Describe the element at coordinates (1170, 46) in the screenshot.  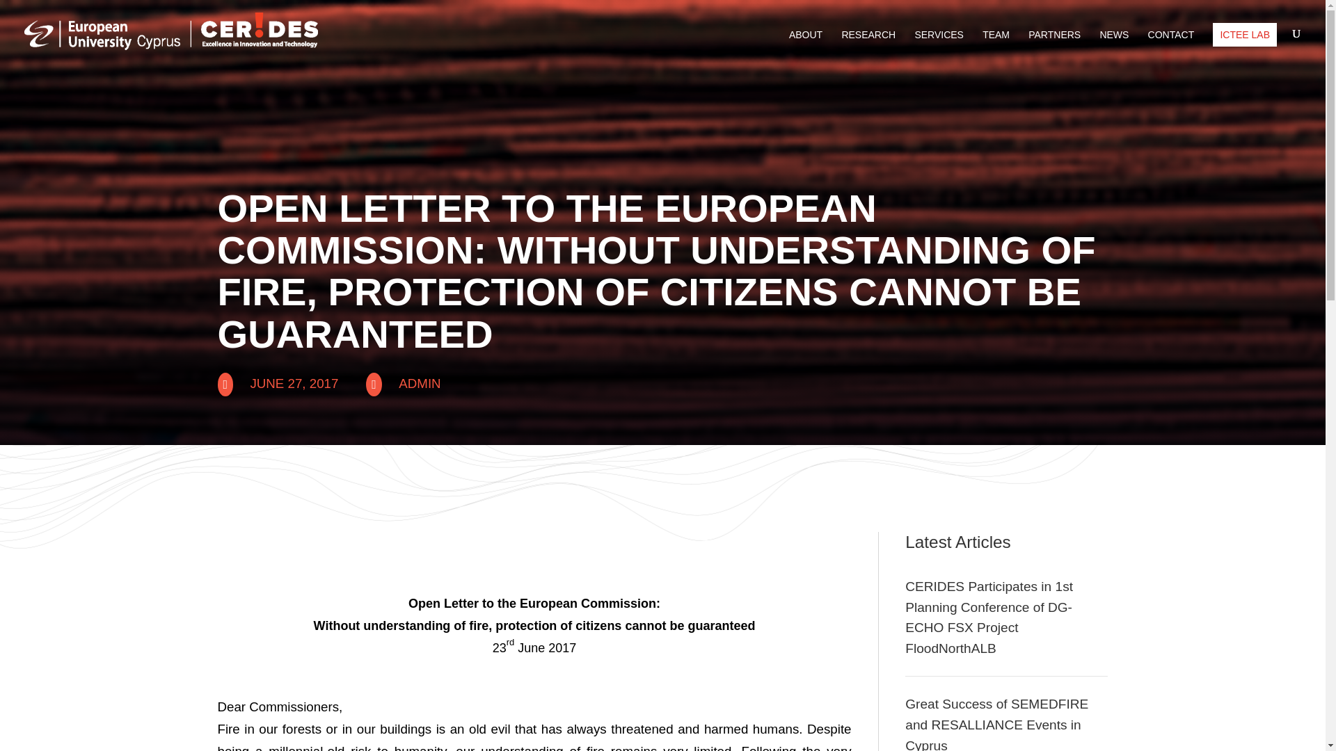
I see `CONTACT` at that location.